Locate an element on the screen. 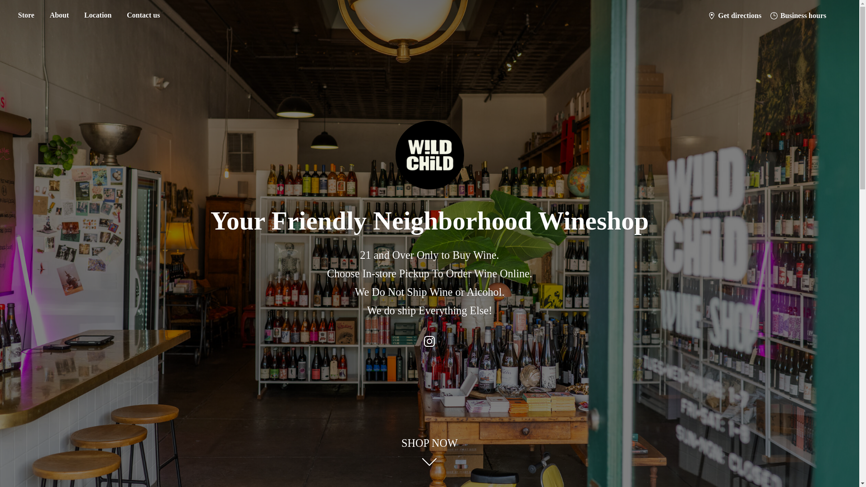 The width and height of the screenshot is (866, 487). Contact us is located at coordinates (143, 15).